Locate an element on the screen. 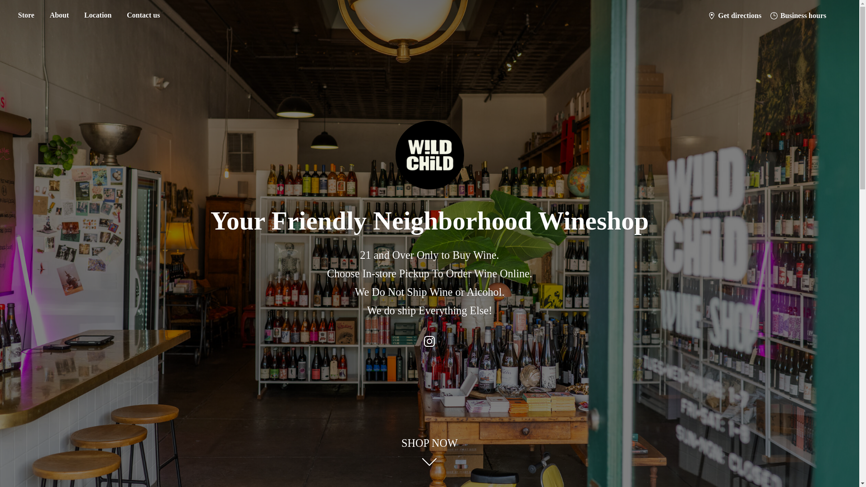 The width and height of the screenshot is (866, 487). Contact us is located at coordinates (143, 15).